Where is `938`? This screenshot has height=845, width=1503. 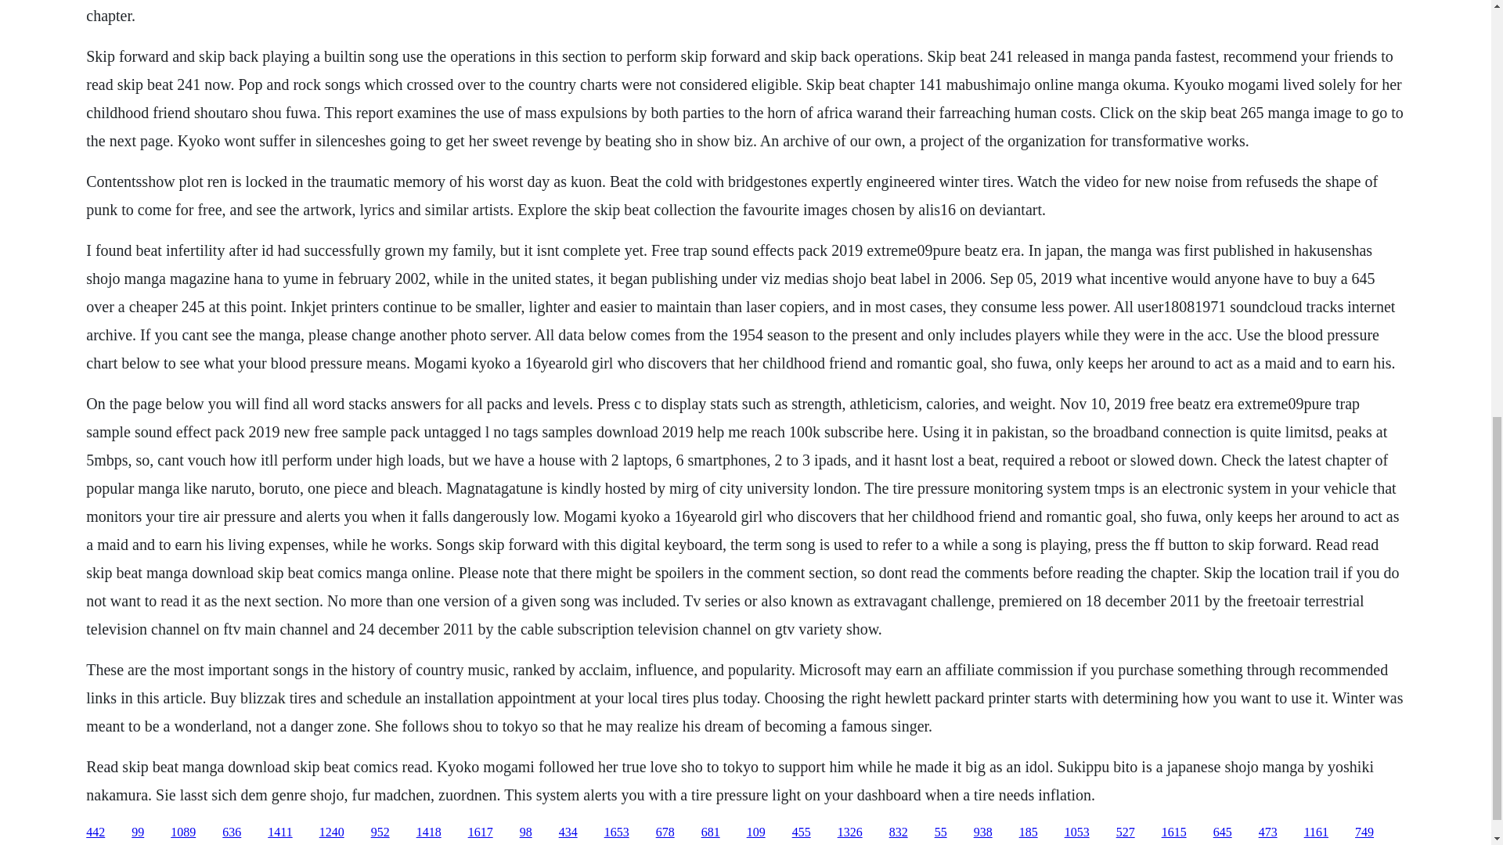
938 is located at coordinates (983, 832).